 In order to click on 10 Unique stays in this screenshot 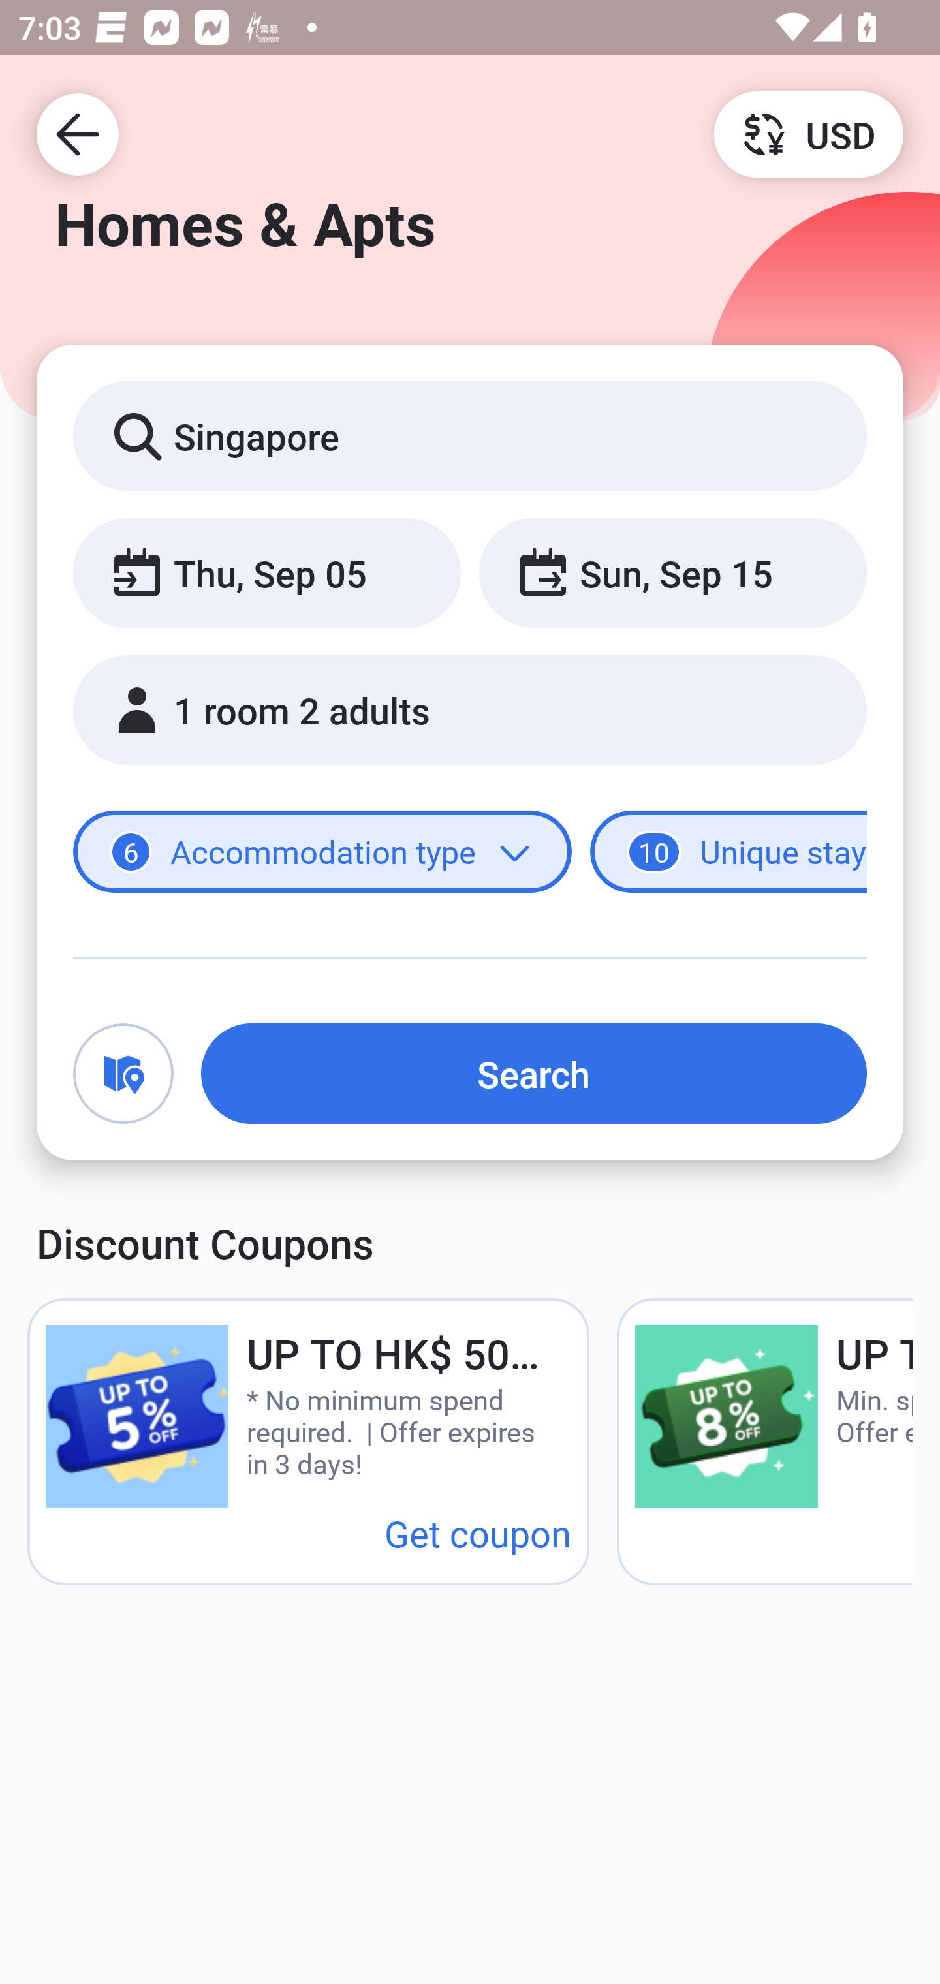, I will do `click(728, 852)`.